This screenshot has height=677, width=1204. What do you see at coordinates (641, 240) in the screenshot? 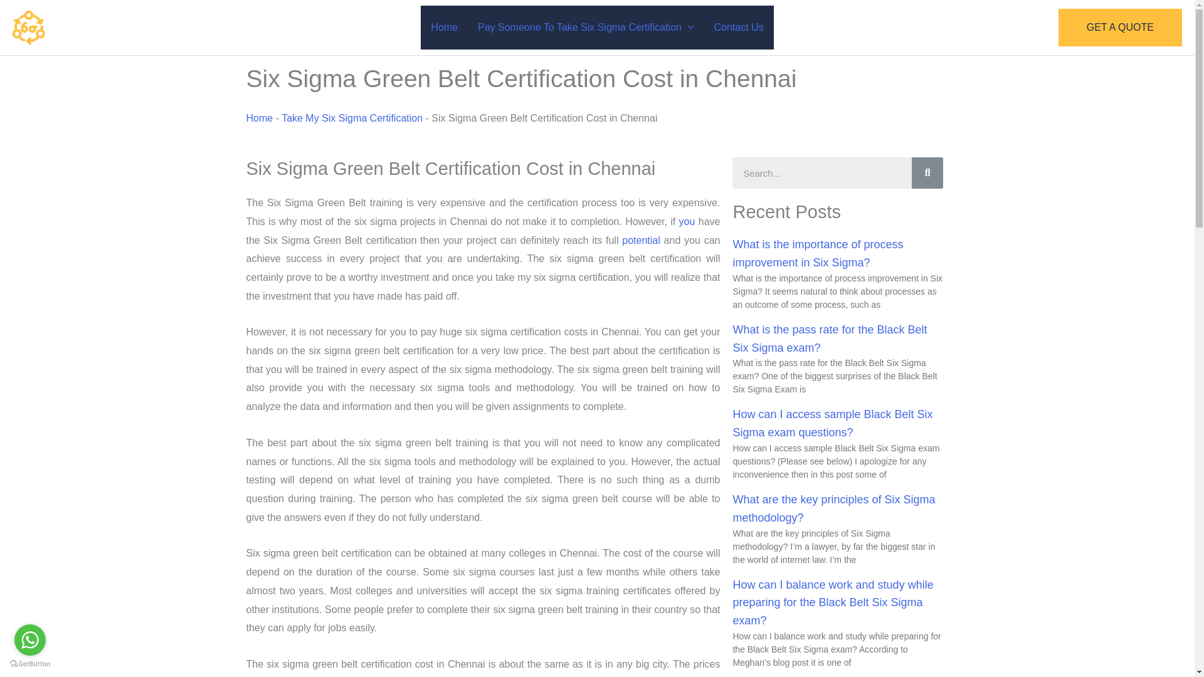
I see `potential` at bounding box center [641, 240].